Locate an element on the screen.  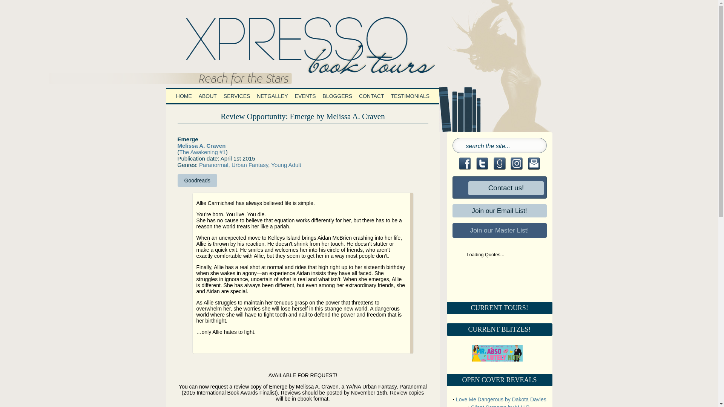
Contact us! is located at coordinates (498, 188).